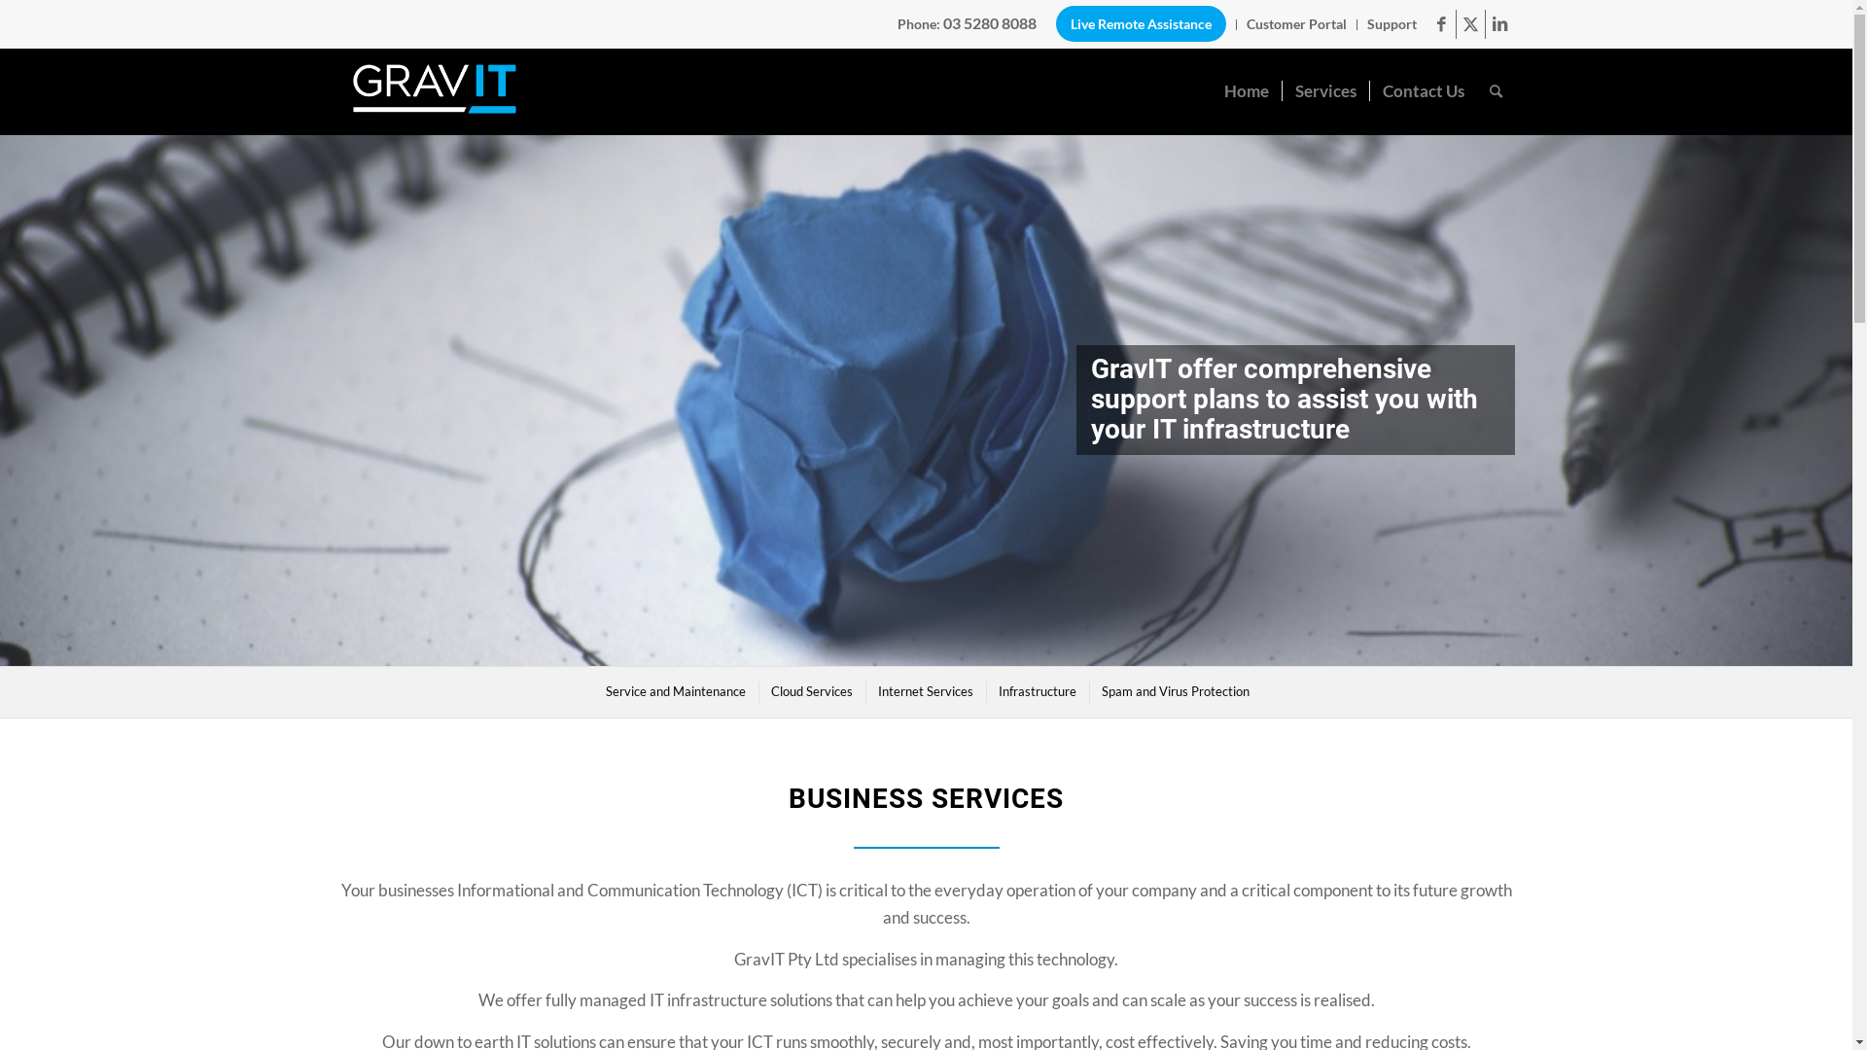 The width and height of the screenshot is (1867, 1050). I want to click on GravIT-logo-enfold_Optimised, so click(434, 91).